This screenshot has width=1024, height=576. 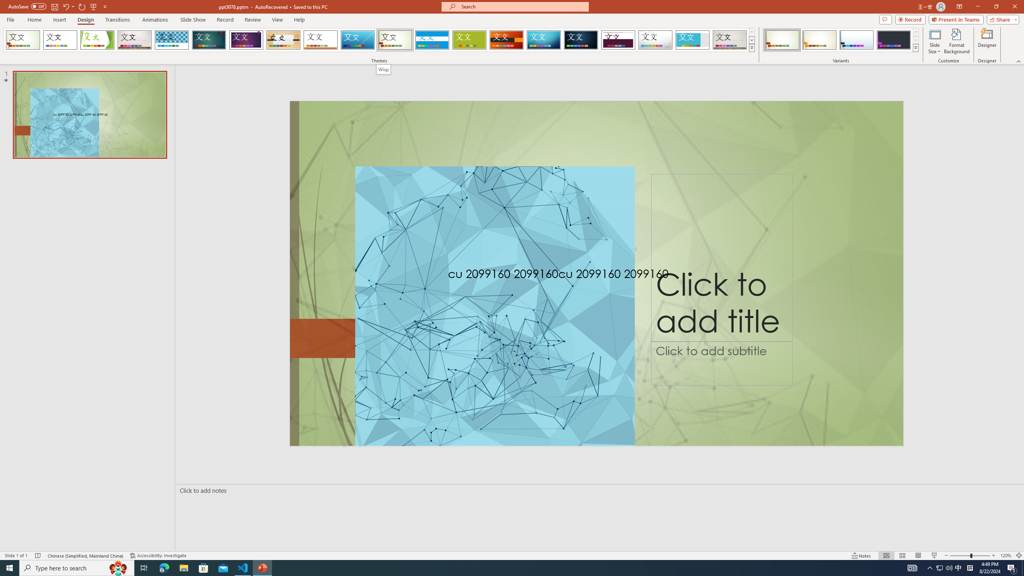 I want to click on Slide Sorter, so click(x=902, y=556).